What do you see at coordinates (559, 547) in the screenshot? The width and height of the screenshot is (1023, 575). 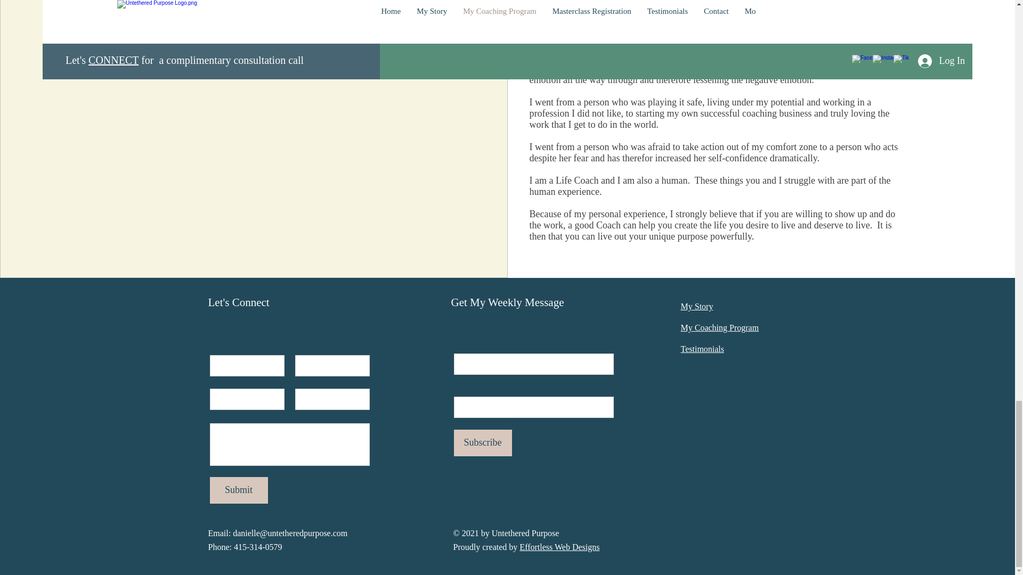 I see `Effortless Web Designs` at bounding box center [559, 547].